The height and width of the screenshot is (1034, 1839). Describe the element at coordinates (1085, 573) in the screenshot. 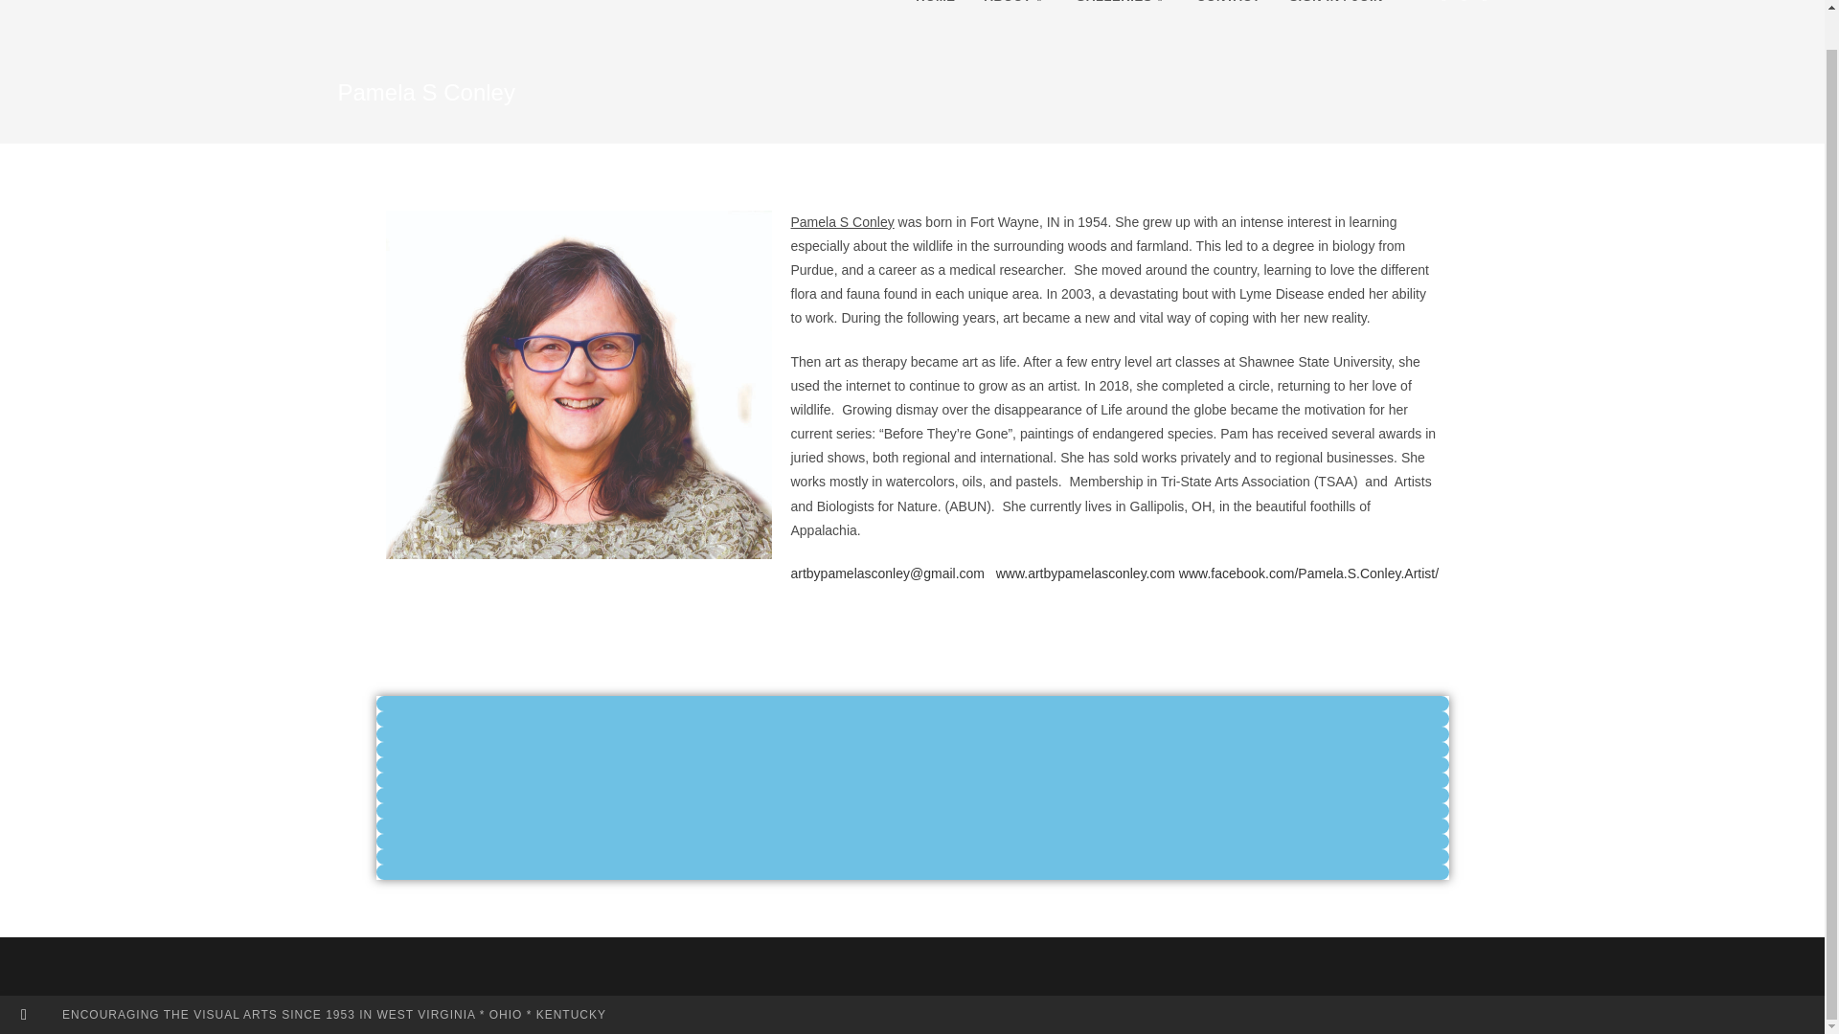

I see `www.artbypamelasconley.com` at that location.